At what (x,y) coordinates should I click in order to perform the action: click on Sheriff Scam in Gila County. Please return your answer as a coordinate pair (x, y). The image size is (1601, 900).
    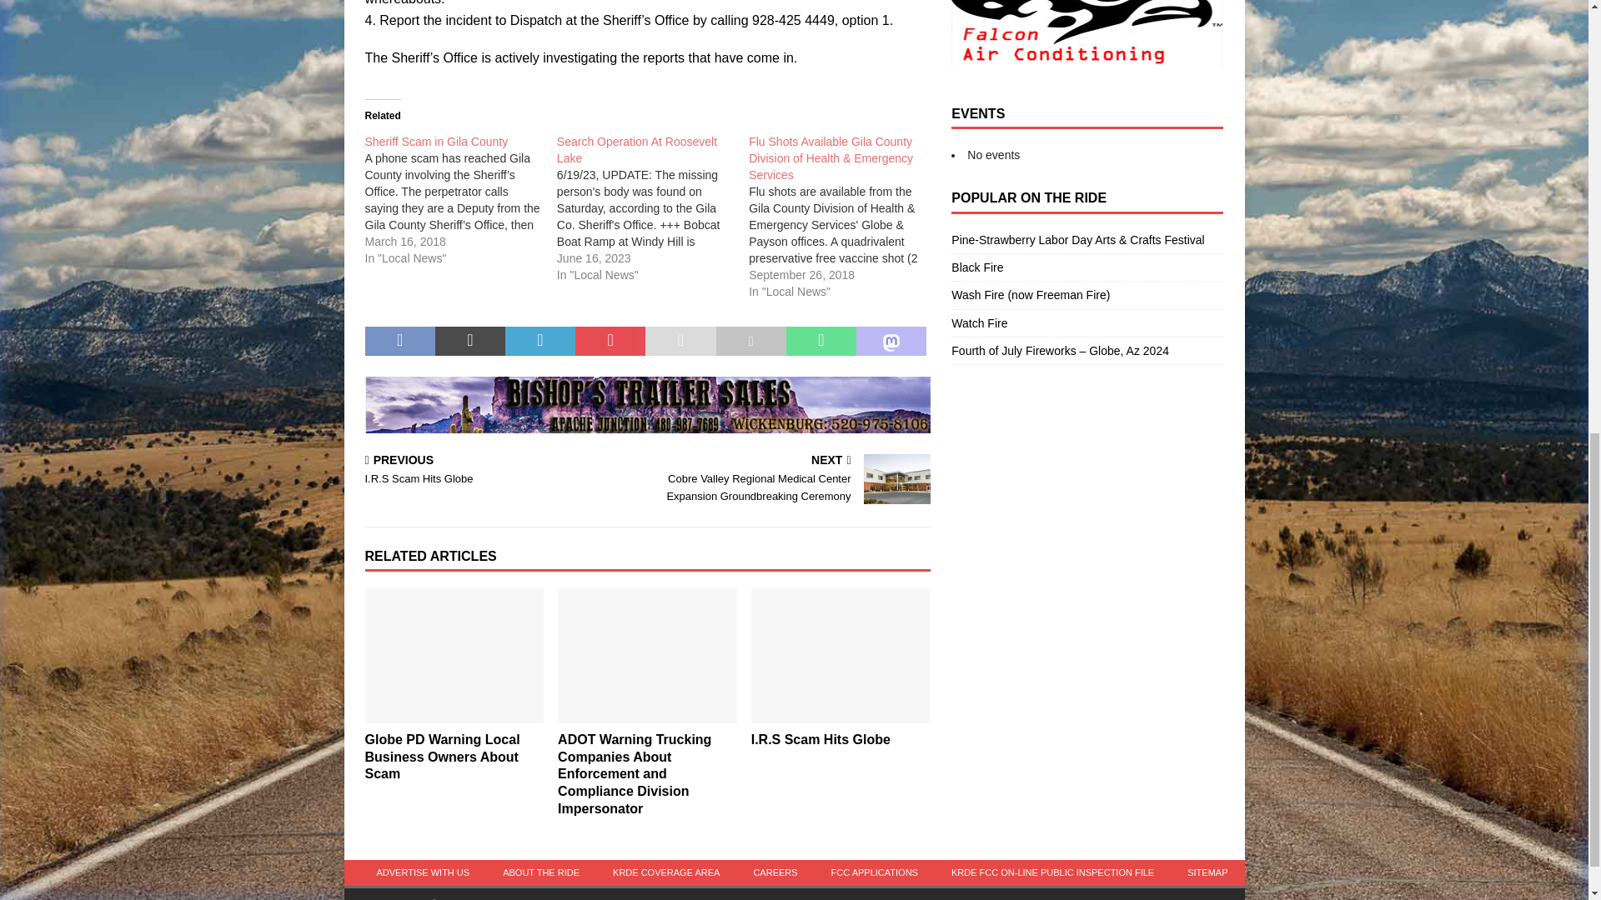
    Looking at the image, I should click on (460, 199).